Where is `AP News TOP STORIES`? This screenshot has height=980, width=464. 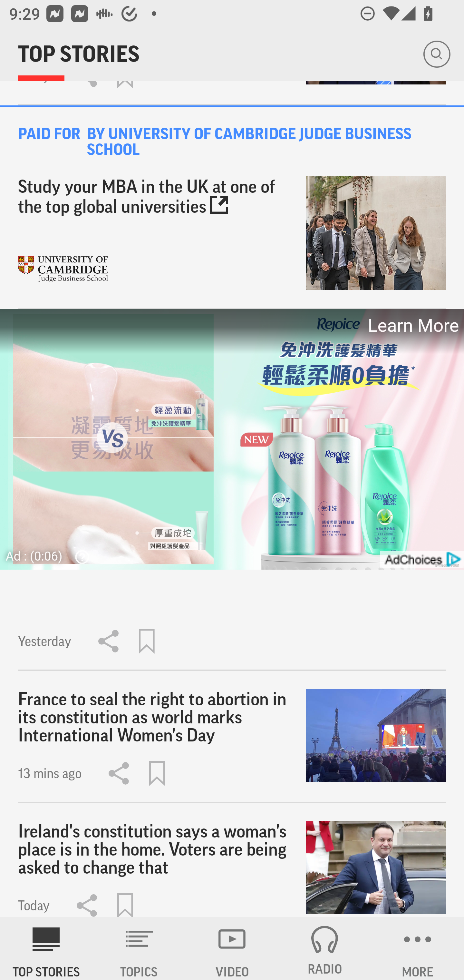
AP News TOP STORIES is located at coordinates (46, 948).